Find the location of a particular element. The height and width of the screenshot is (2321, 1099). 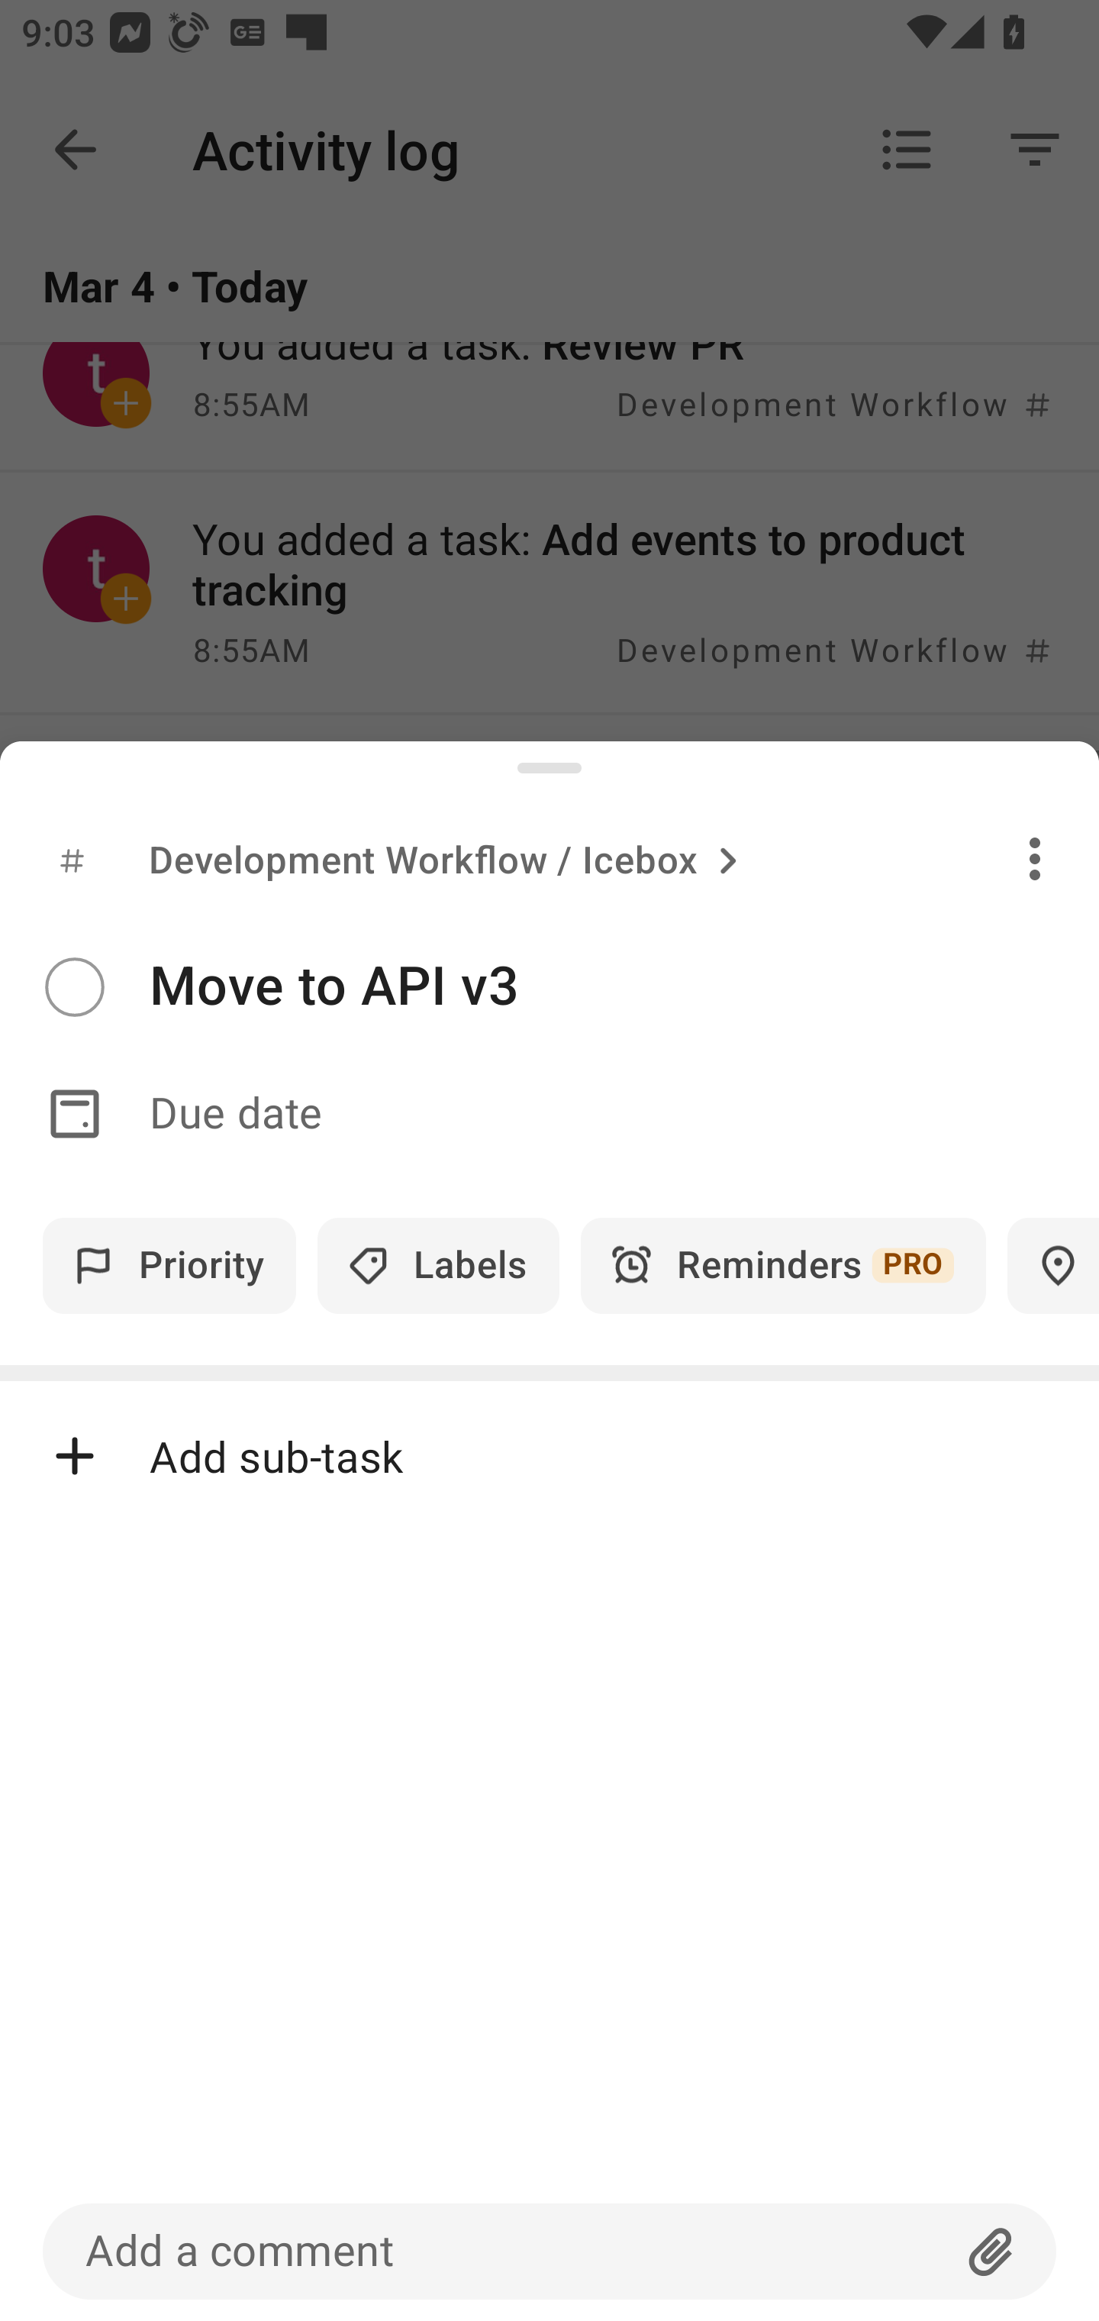

Complete is located at coordinates (74, 987).